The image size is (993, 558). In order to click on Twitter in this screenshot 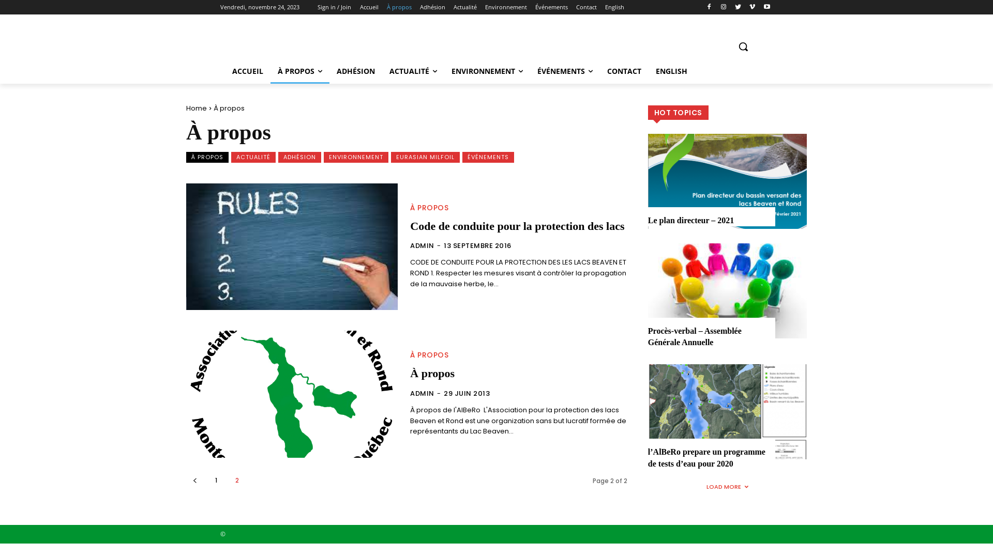, I will do `click(739, 7)`.